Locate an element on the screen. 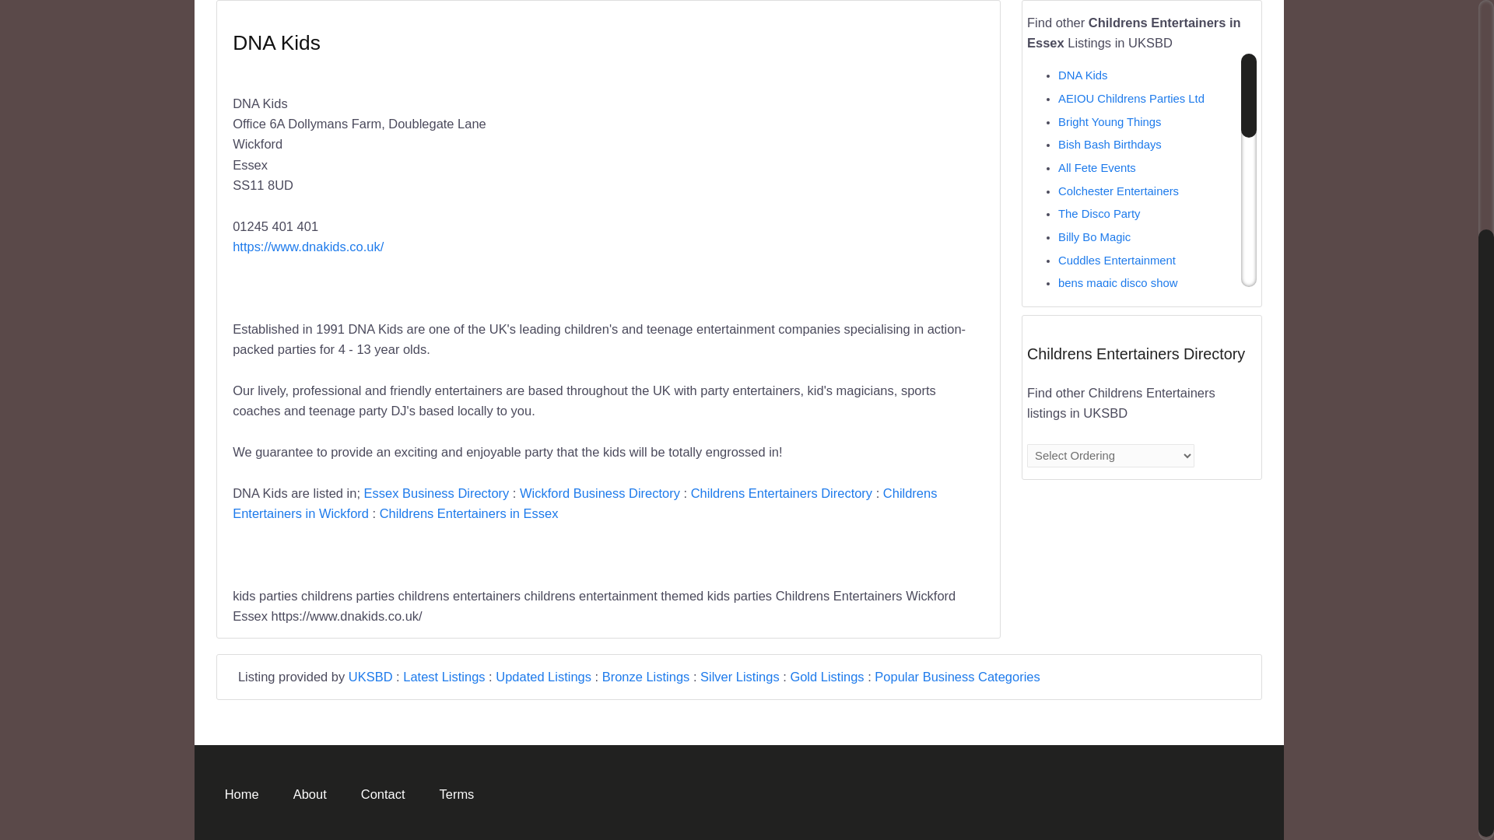 The image size is (1494, 840). Beatbox Kids Disco and Magic Show is located at coordinates (1136, 526).